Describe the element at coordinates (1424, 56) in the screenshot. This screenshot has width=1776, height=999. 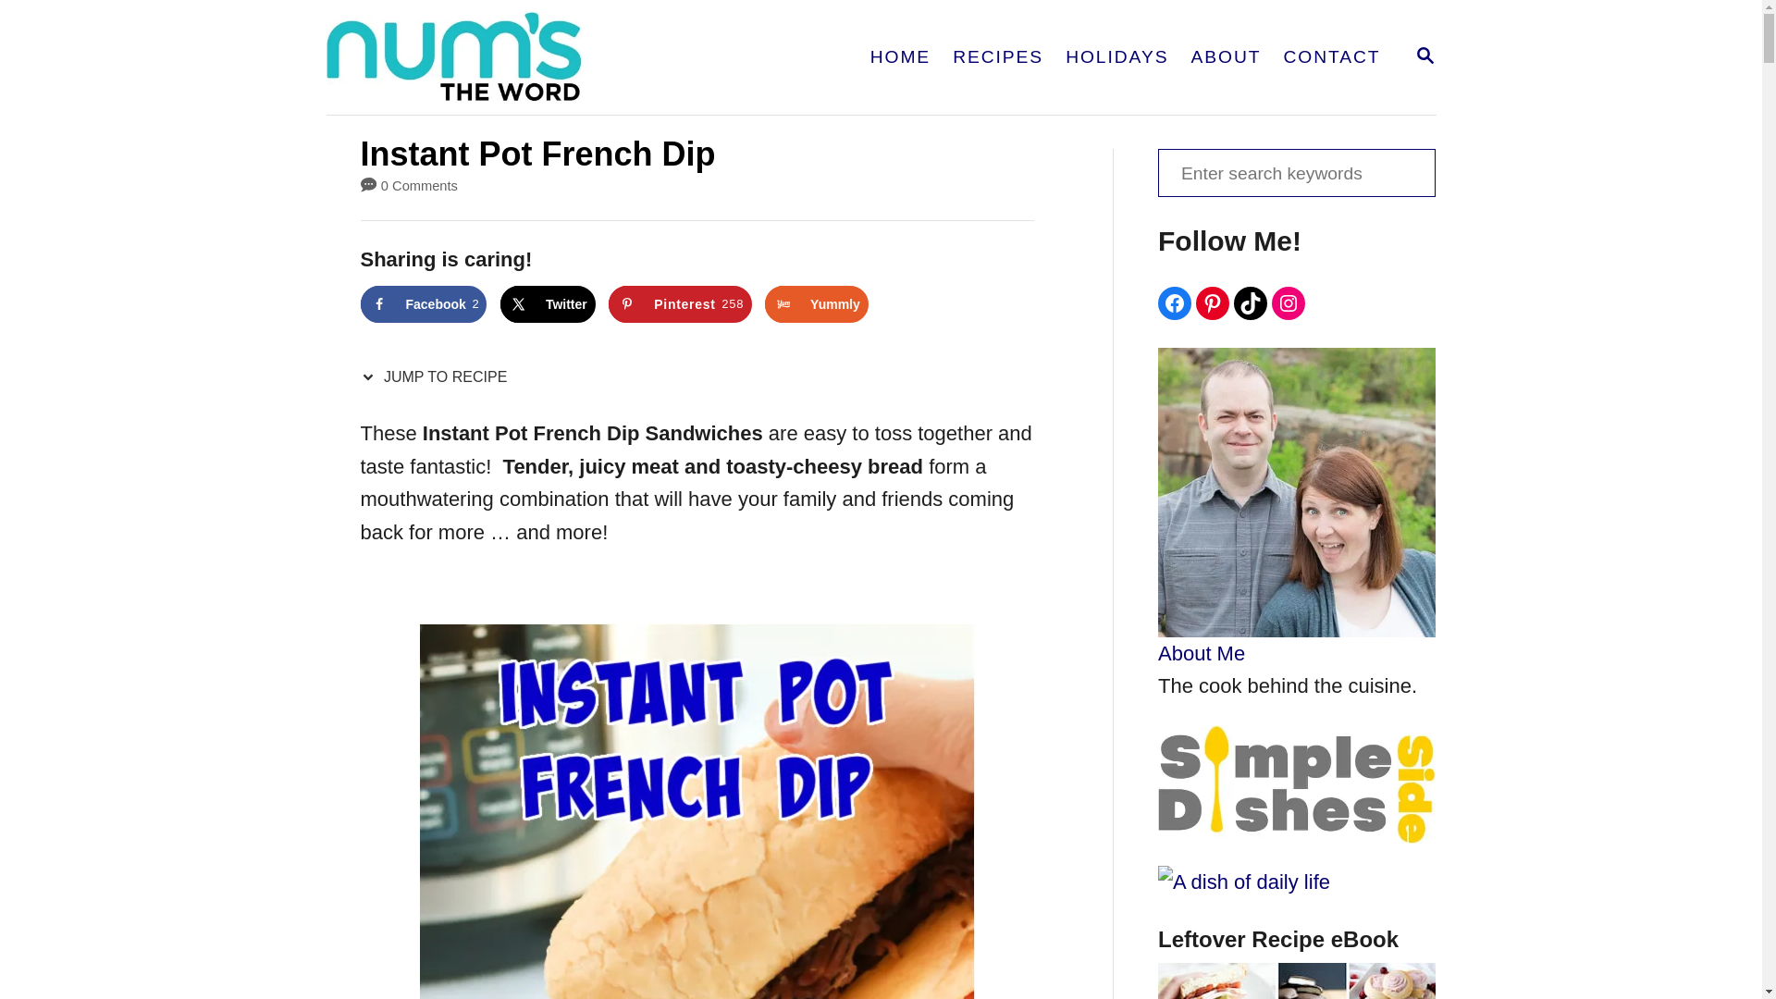
I see `Share on Facebook` at that location.